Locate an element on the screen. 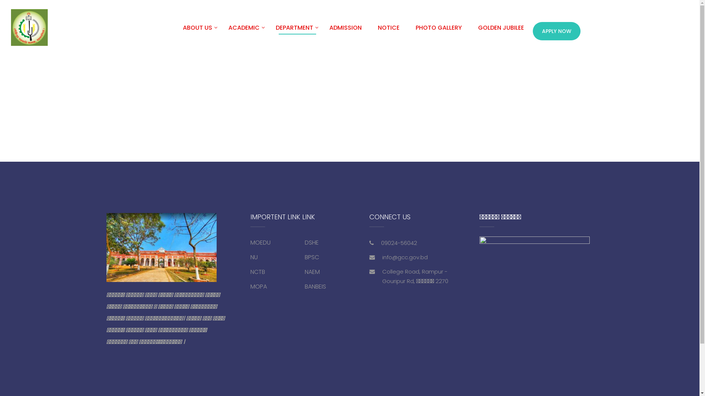 The height and width of the screenshot is (396, 705). NOTICE is located at coordinates (388, 31).